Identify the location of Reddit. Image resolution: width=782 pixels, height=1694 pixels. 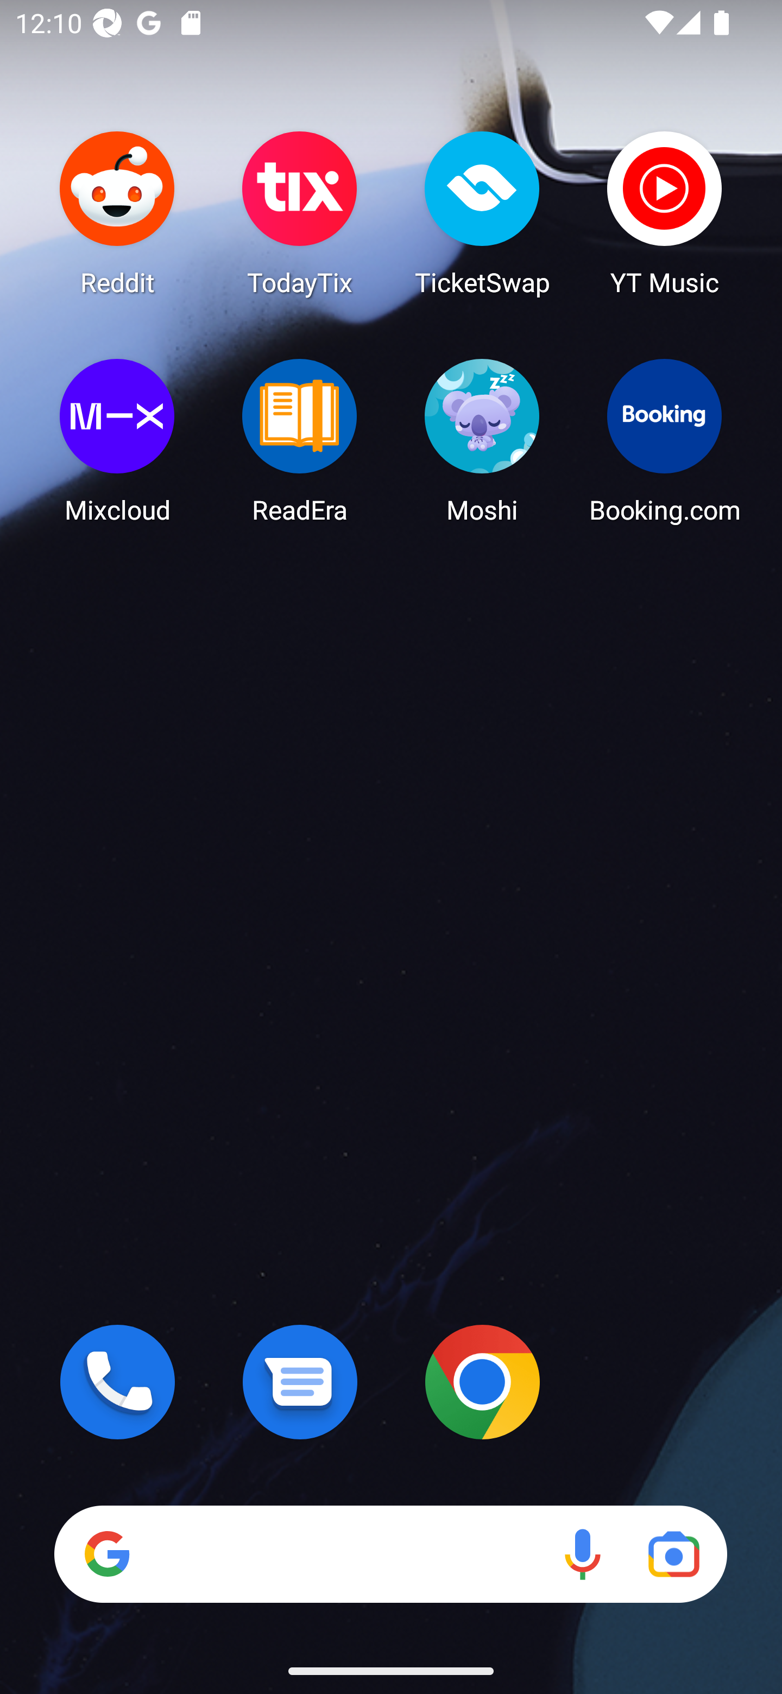
(117, 213).